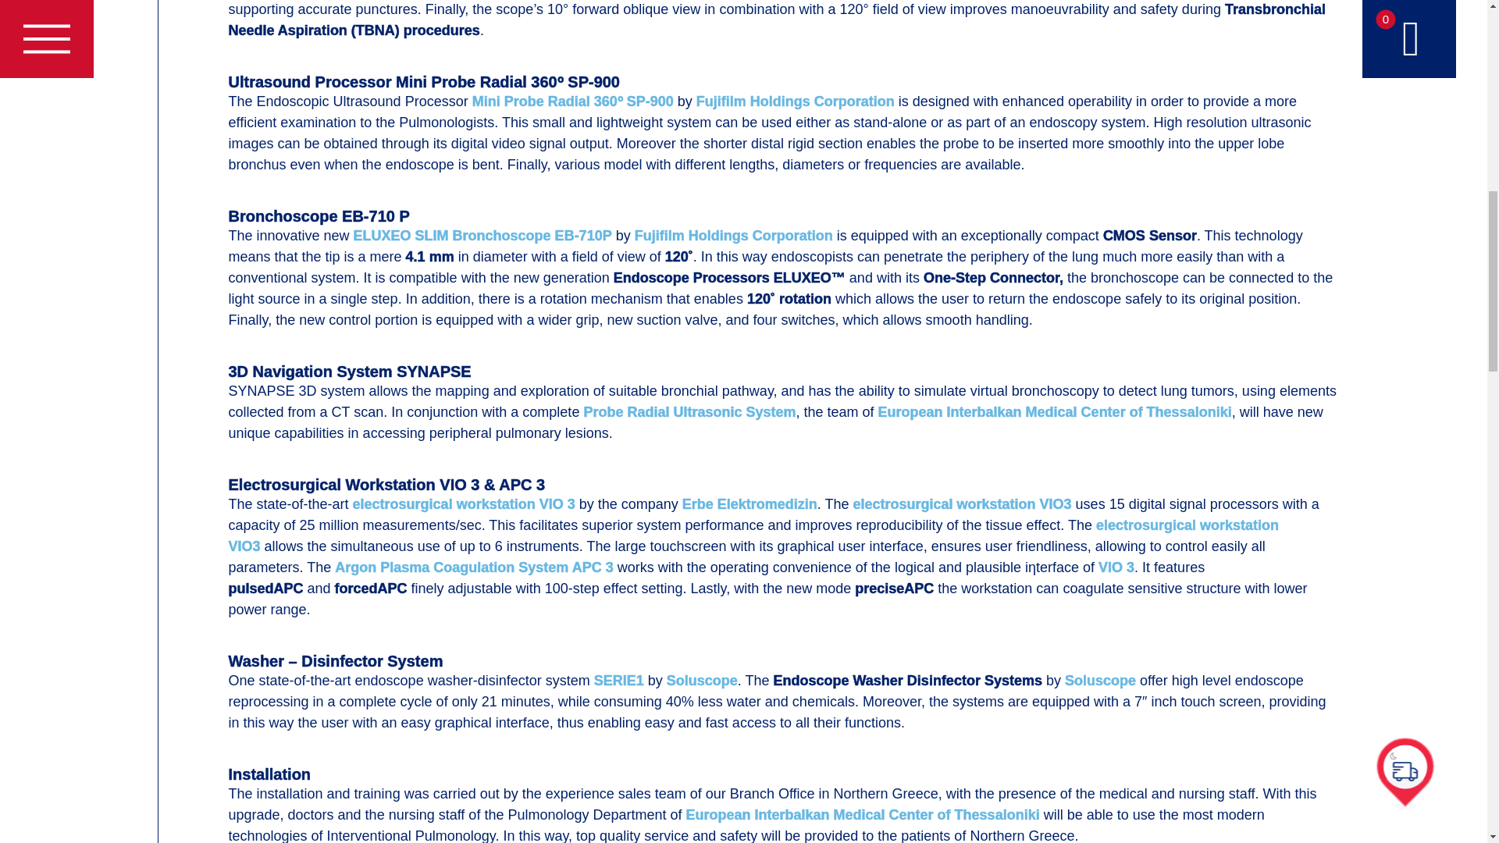 This screenshot has width=1499, height=843. Describe the element at coordinates (734, 237) in the screenshot. I see `Fujifilm Holdings Corporation` at that location.